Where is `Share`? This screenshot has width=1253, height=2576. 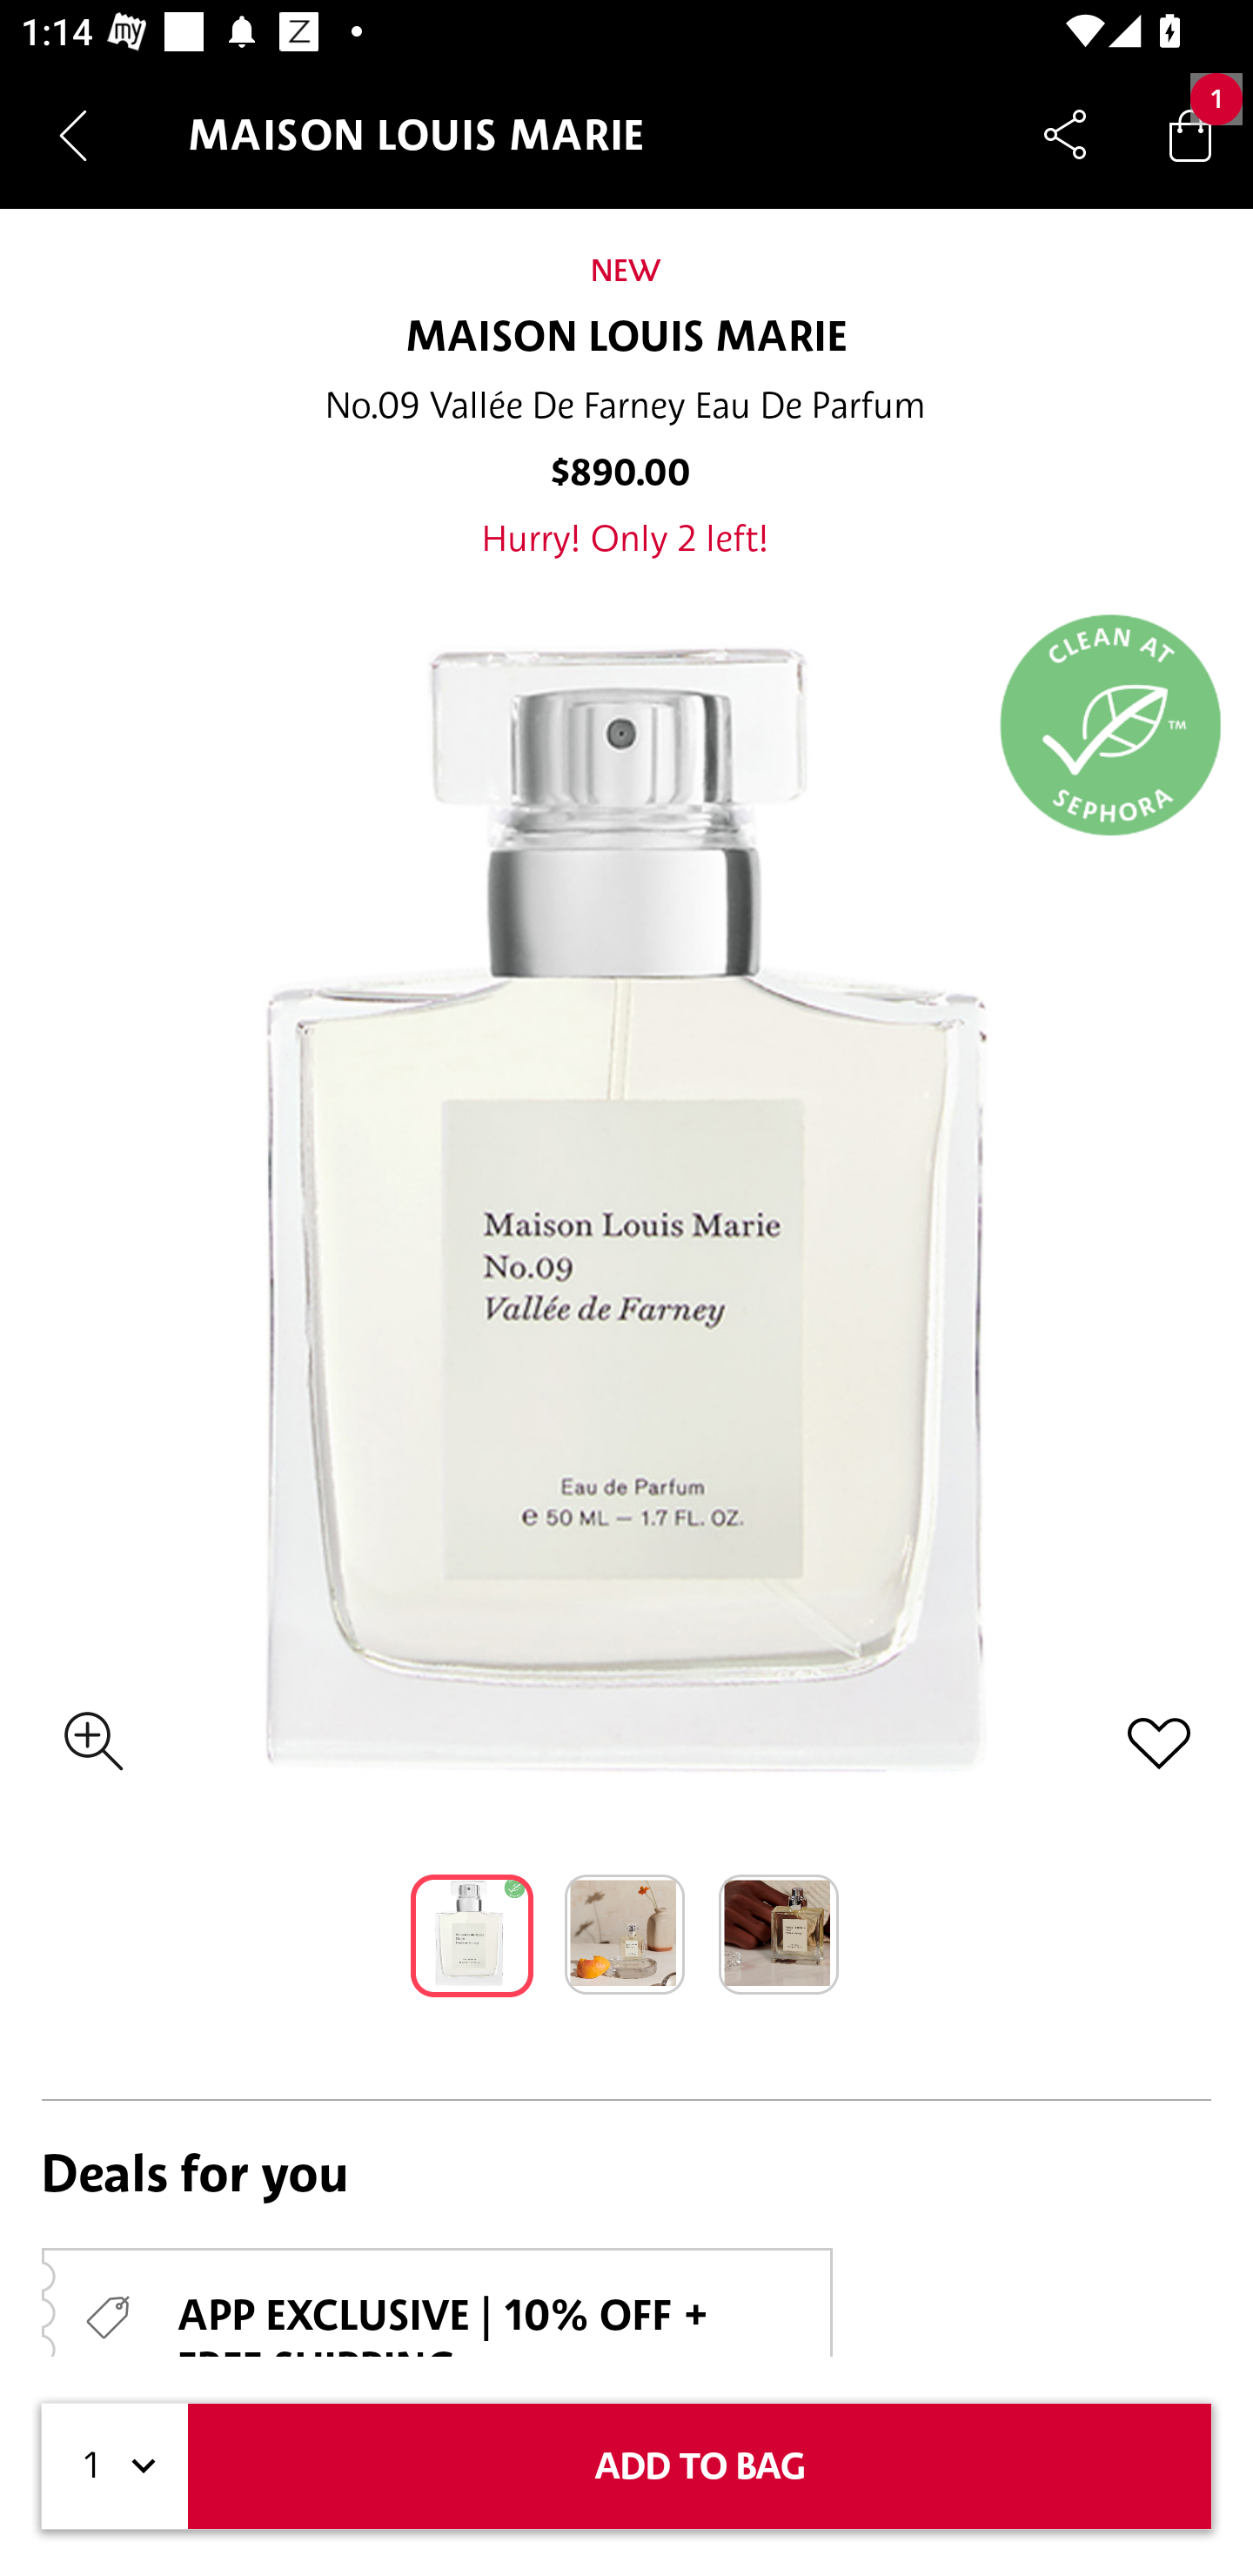 Share is located at coordinates (1065, 134).